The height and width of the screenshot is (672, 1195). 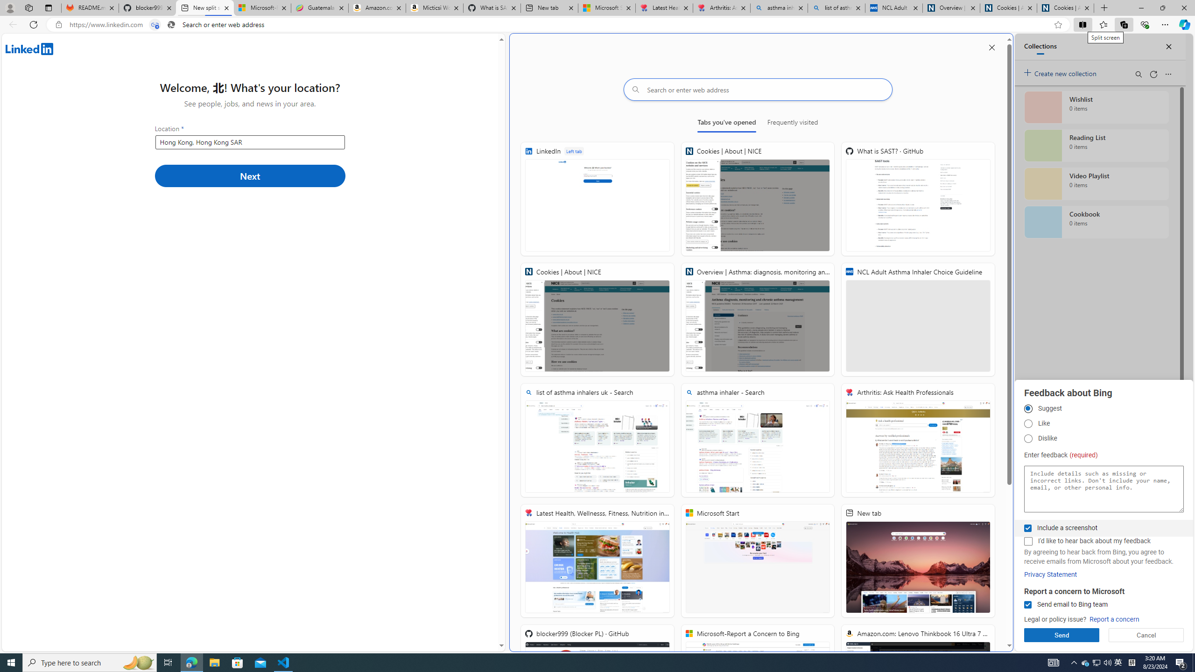 What do you see at coordinates (757, 90) in the screenshot?
I see `Search or enter web address` at bounding box center [757, 90].